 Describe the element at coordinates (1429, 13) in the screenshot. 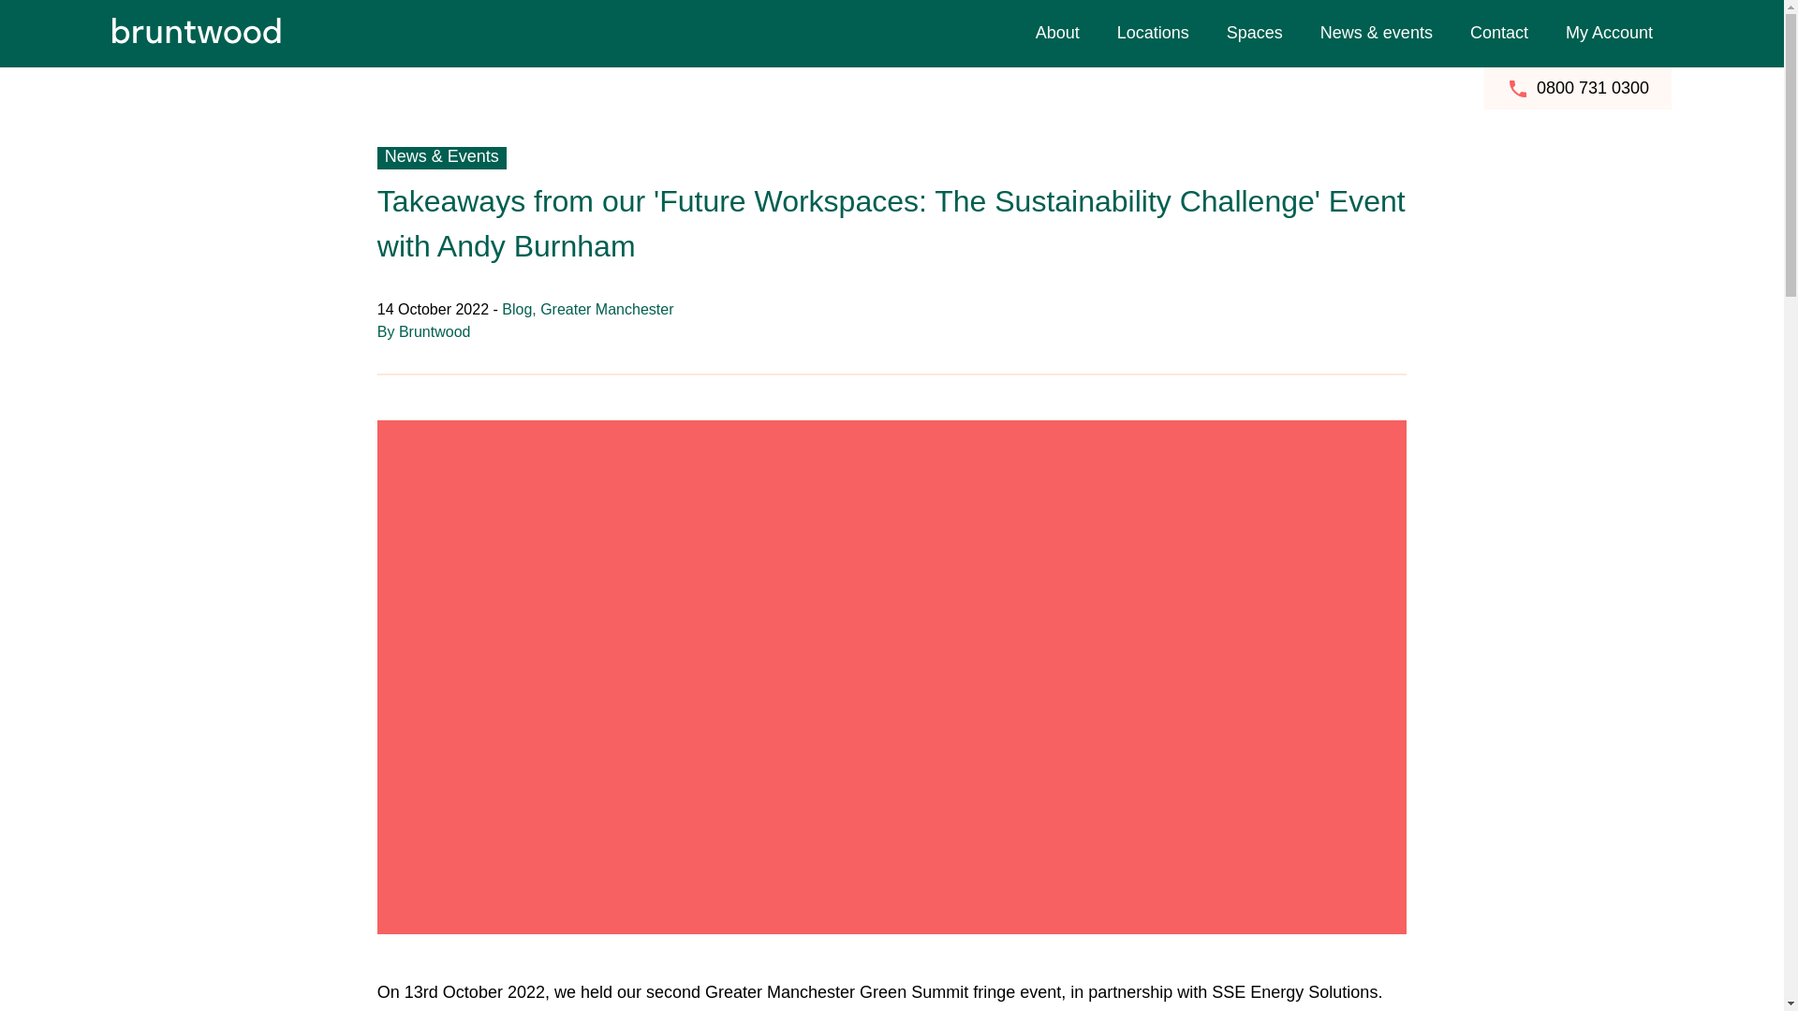

I see `Bruntwood Group` at that location.